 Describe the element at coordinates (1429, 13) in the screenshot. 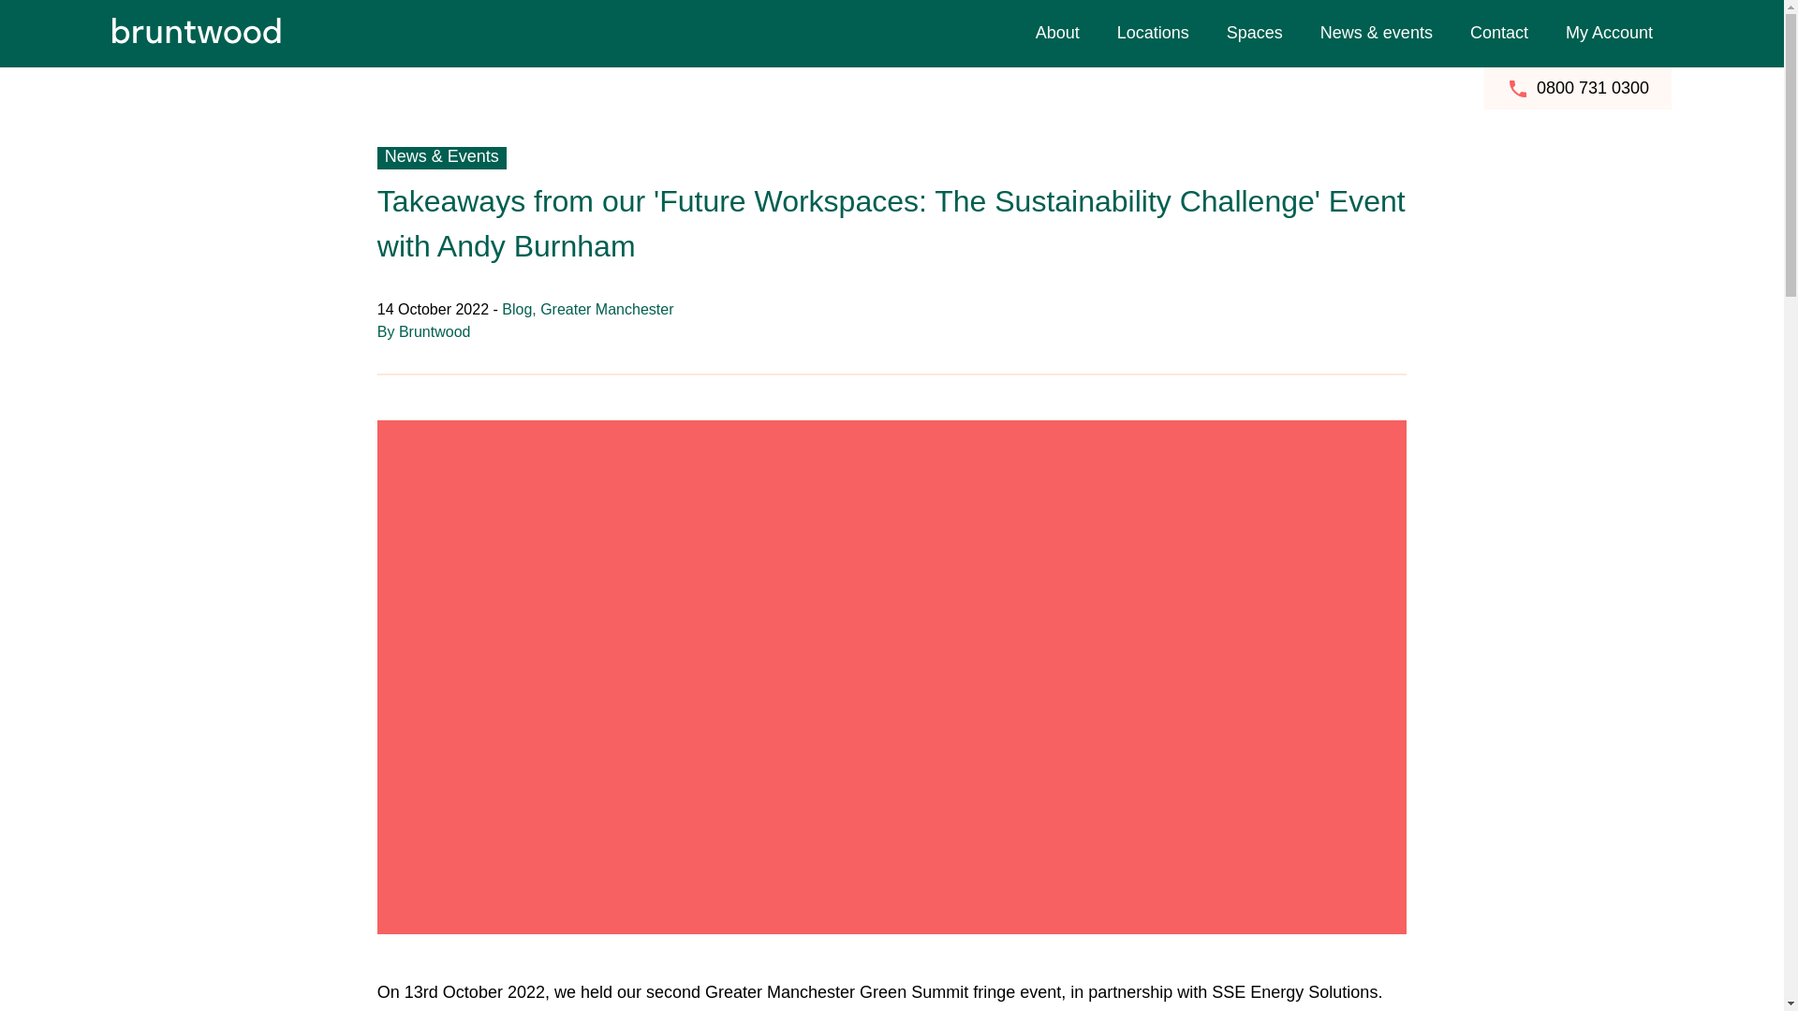

I see `Bruntwood Group` at that location.